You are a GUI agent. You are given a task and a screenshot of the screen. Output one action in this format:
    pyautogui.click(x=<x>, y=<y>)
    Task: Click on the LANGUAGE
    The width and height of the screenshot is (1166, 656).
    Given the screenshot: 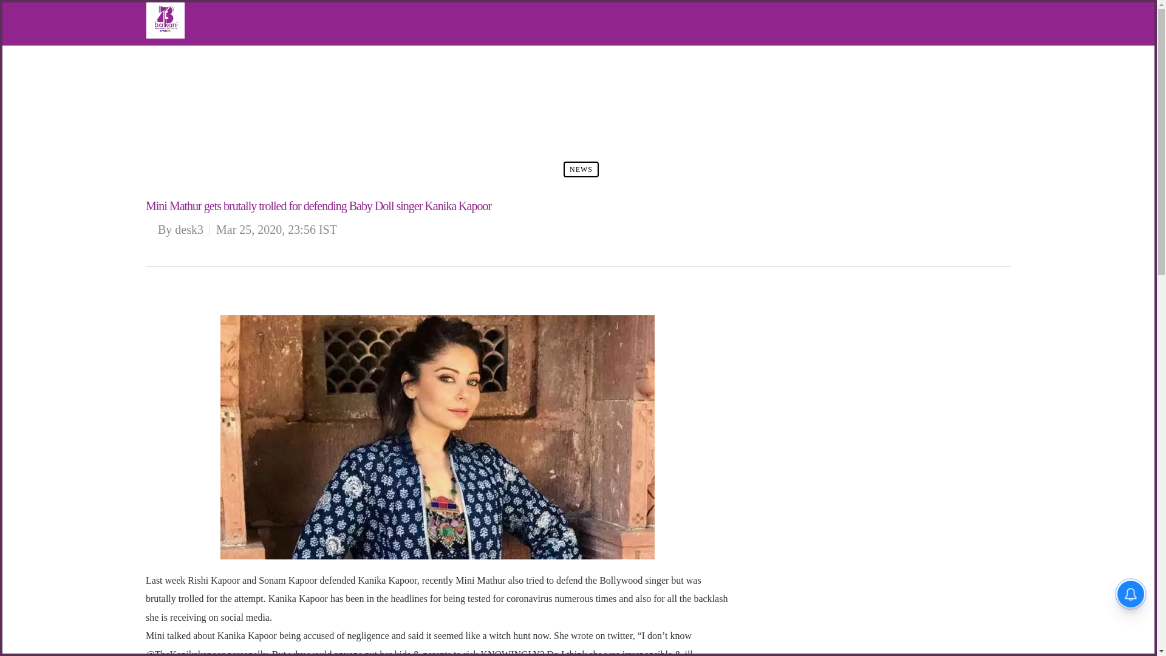 What is the action you would take?
    pyautogui.click(x=194, y=128)
    